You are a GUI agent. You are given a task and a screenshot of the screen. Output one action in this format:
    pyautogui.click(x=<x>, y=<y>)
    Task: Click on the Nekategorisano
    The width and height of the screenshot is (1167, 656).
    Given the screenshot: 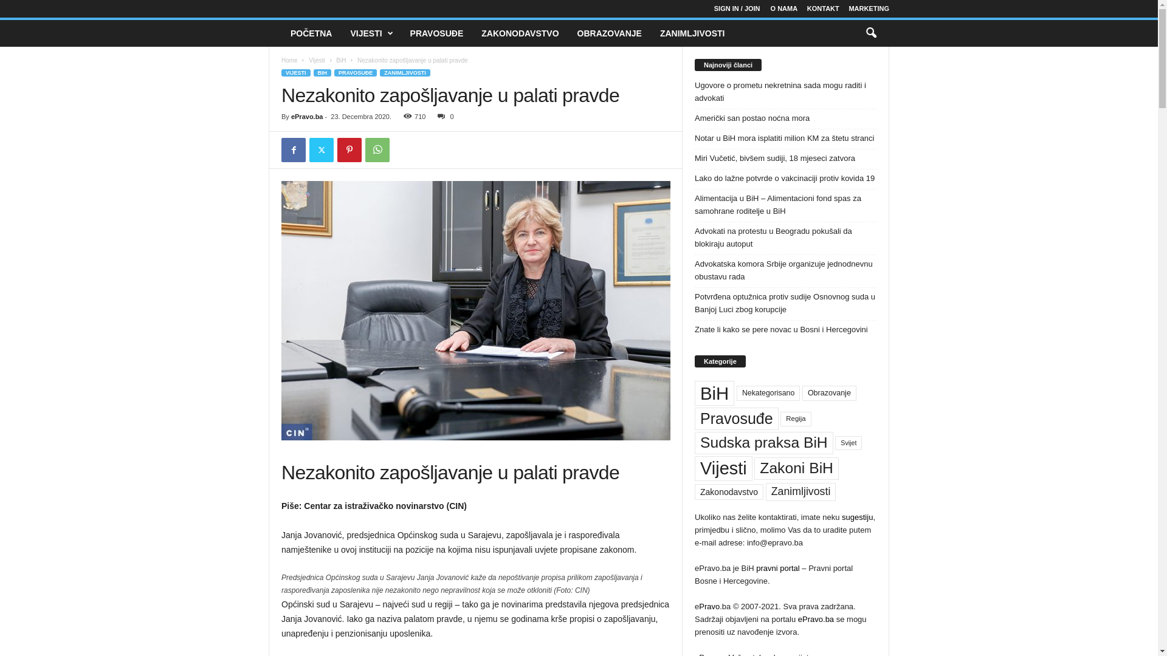 What is the action you would take?
    pyautogui.click(x=768, y=392)
    